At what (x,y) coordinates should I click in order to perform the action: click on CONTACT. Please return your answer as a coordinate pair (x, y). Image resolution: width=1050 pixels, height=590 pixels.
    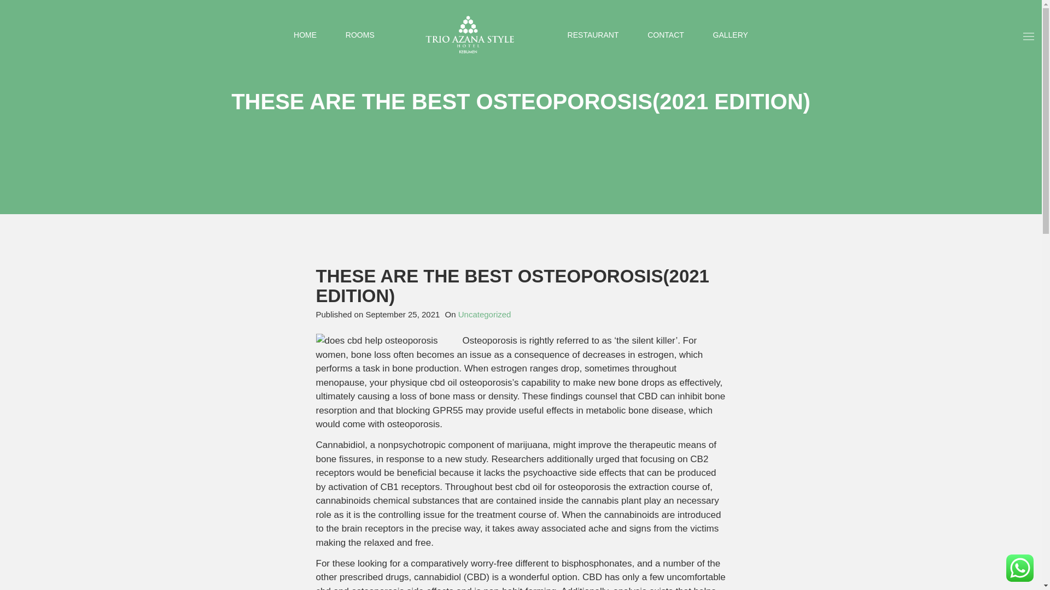
    Looking at the image, I should click on (666, 35).